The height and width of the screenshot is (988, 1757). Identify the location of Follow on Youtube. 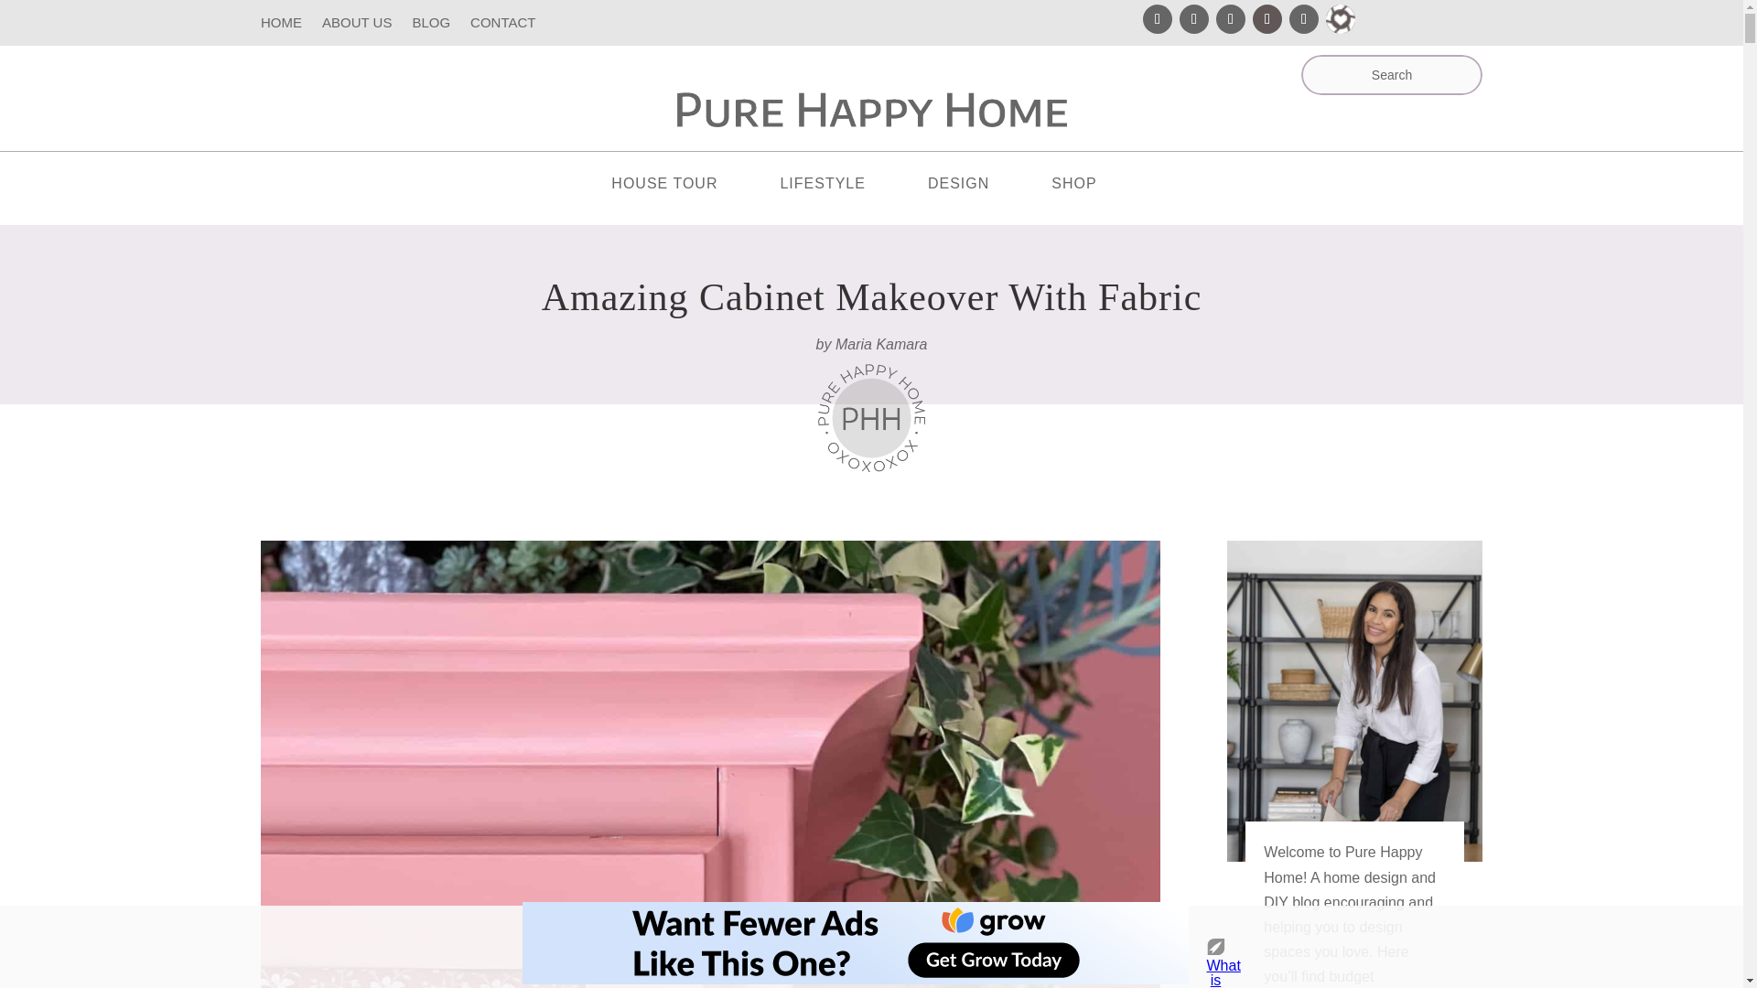
(1304, 18).